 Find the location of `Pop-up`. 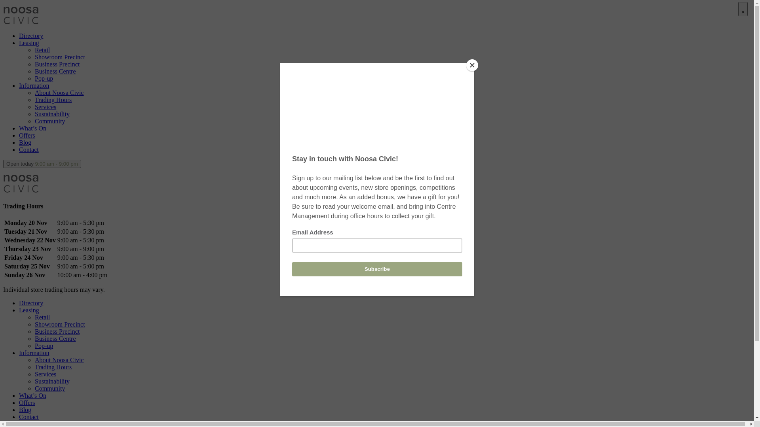

Pop-up is located at coordinates (44, 346).